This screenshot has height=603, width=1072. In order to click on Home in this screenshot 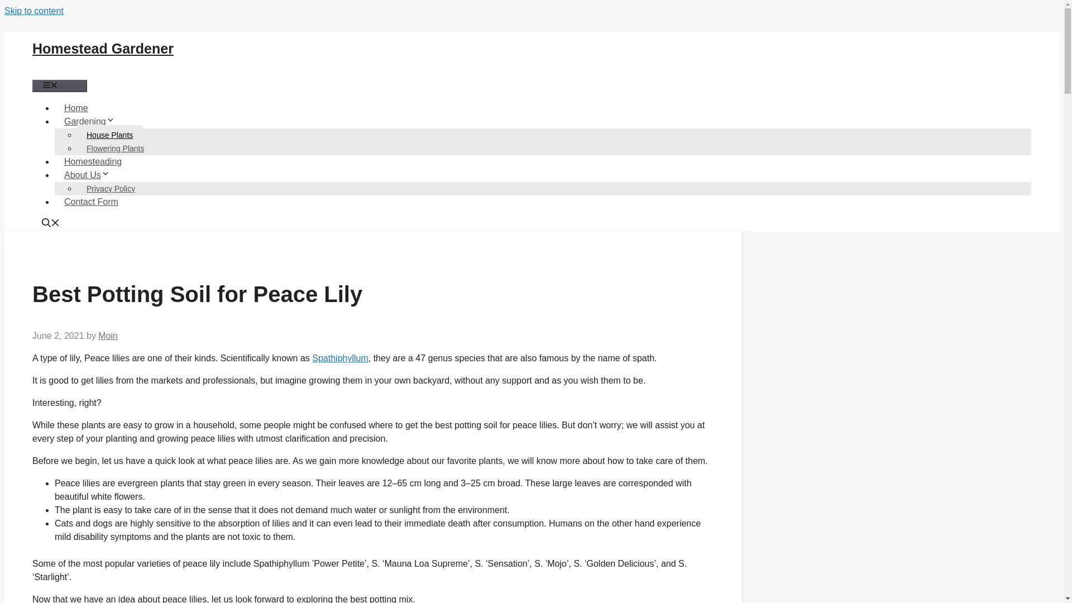, I will do `click(76, 107)`.